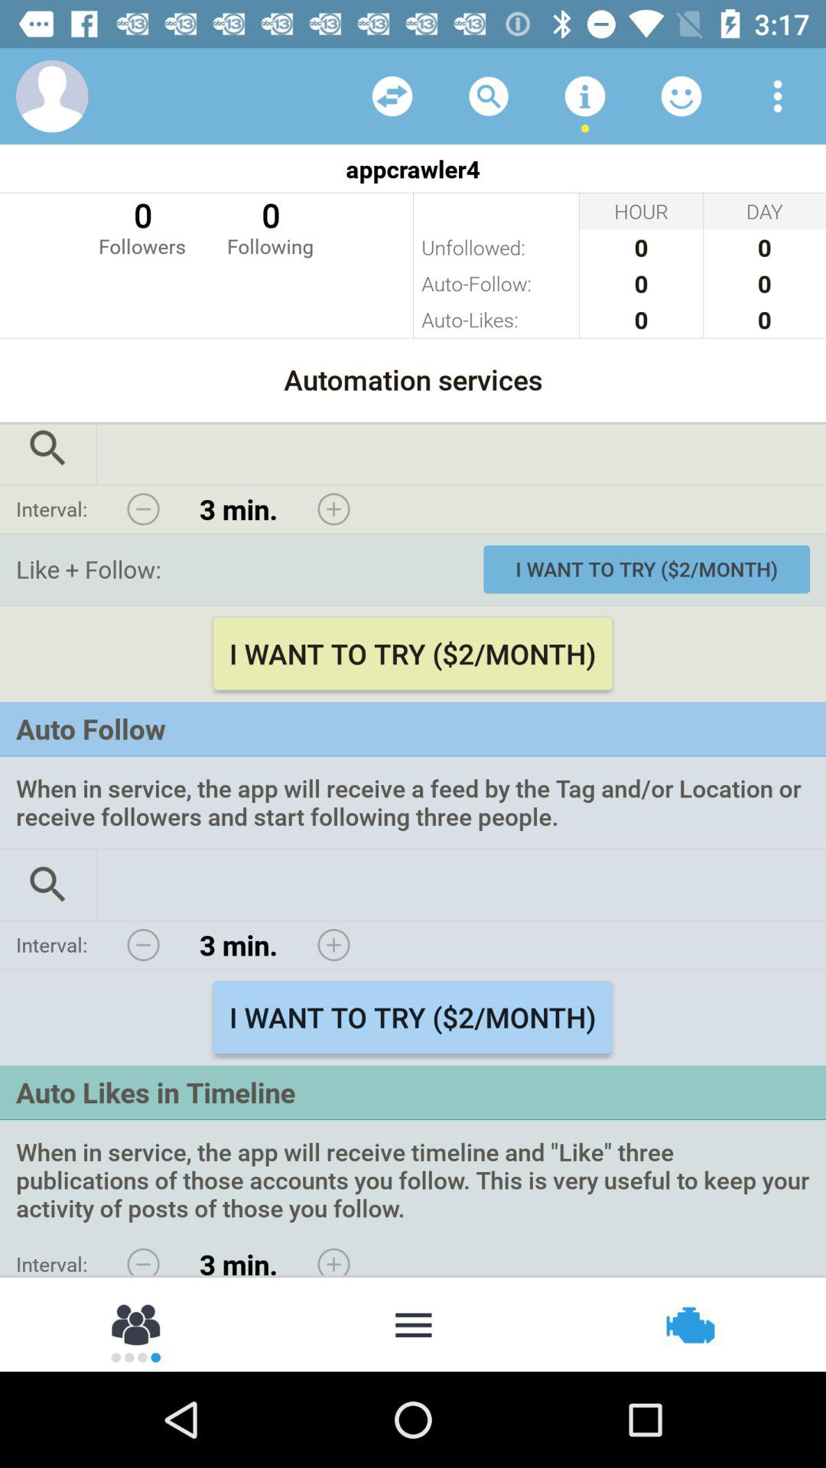 The width and height of the screenshot is (826, 1468). Describe the element at coordinates (585, 96) in the screenshot. I see `more informations` at that location.